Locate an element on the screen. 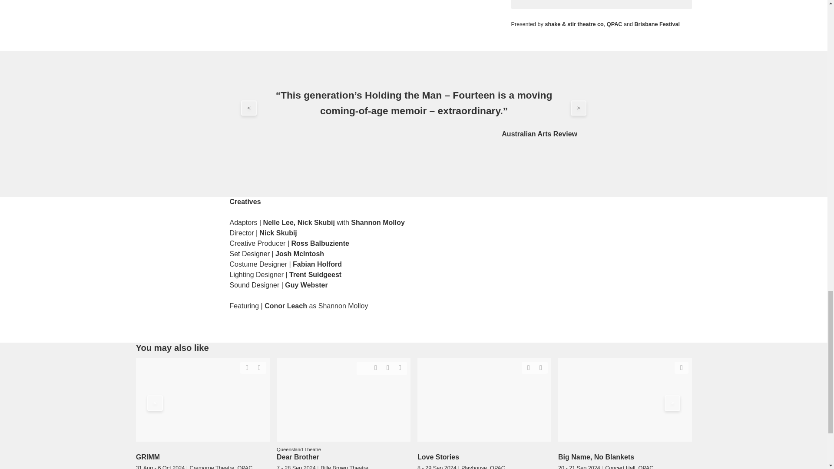  Auslan Interpreted performance available is located at coordinates (259, 367).